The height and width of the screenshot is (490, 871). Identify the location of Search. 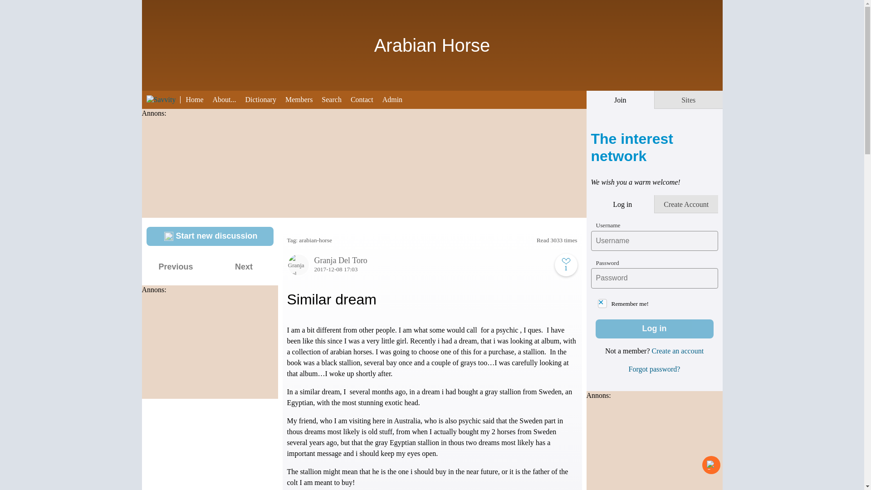
(336, 99).